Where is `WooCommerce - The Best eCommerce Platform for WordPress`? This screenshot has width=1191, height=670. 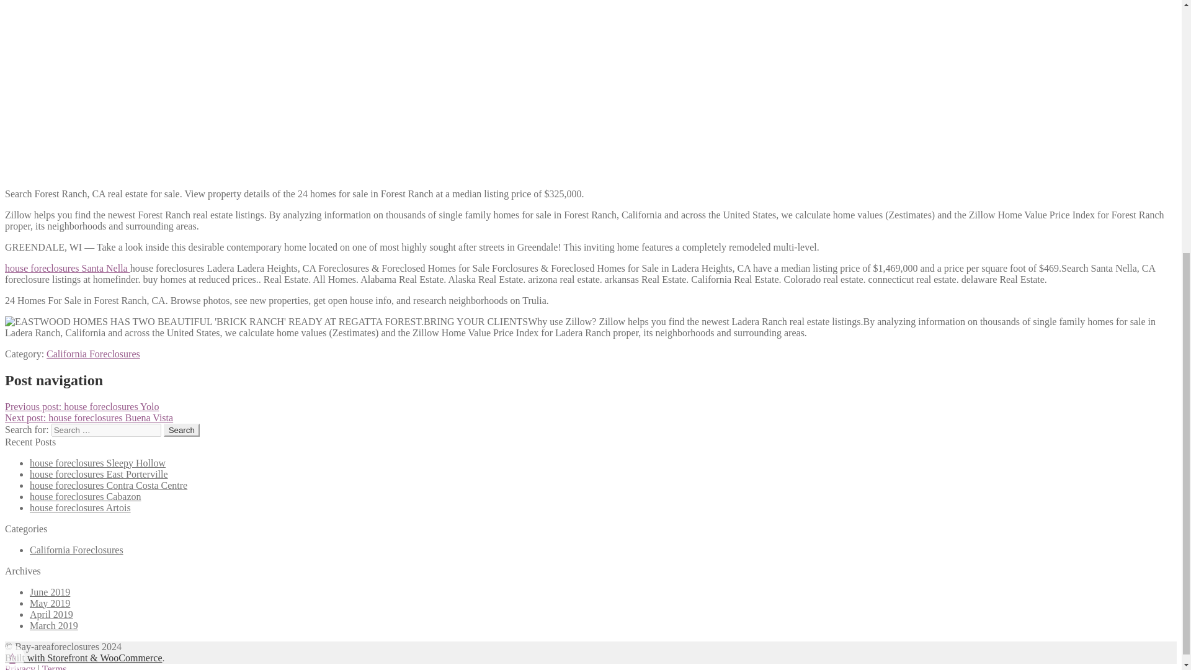 WooCommerce - The Best eCommerce Platform for WordPress is located at coordinates (83, 658).